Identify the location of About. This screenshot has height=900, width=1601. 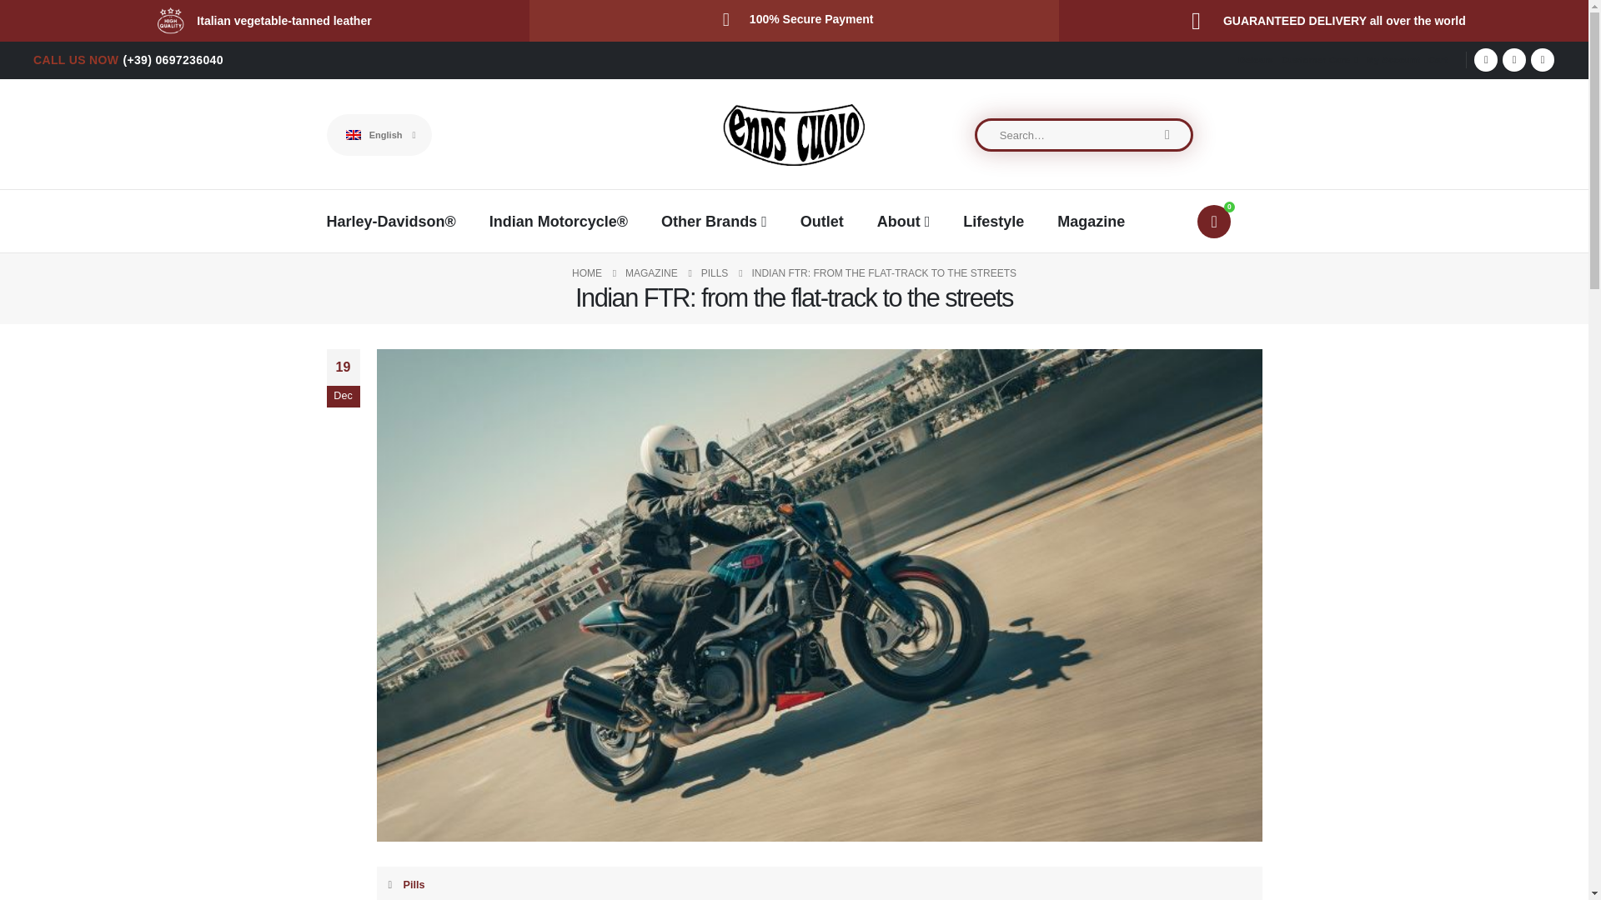
(904, 220).